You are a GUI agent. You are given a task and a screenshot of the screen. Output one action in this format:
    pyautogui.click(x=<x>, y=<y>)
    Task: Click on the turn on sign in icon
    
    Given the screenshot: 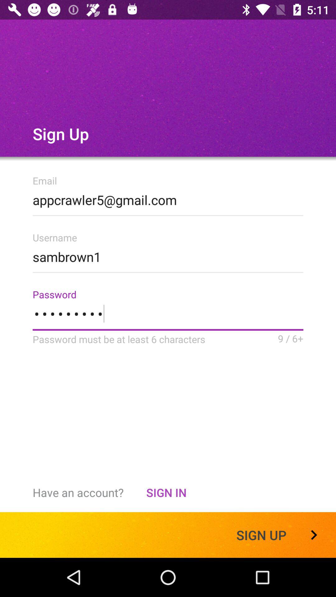 What is the action you would take?
    pyautogui.click(x=166, y=493)
    